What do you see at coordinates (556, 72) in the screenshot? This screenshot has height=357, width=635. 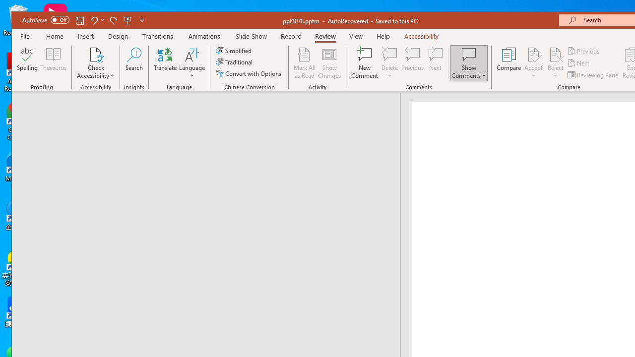 I see `More Options` at bounding box center [556, 72].